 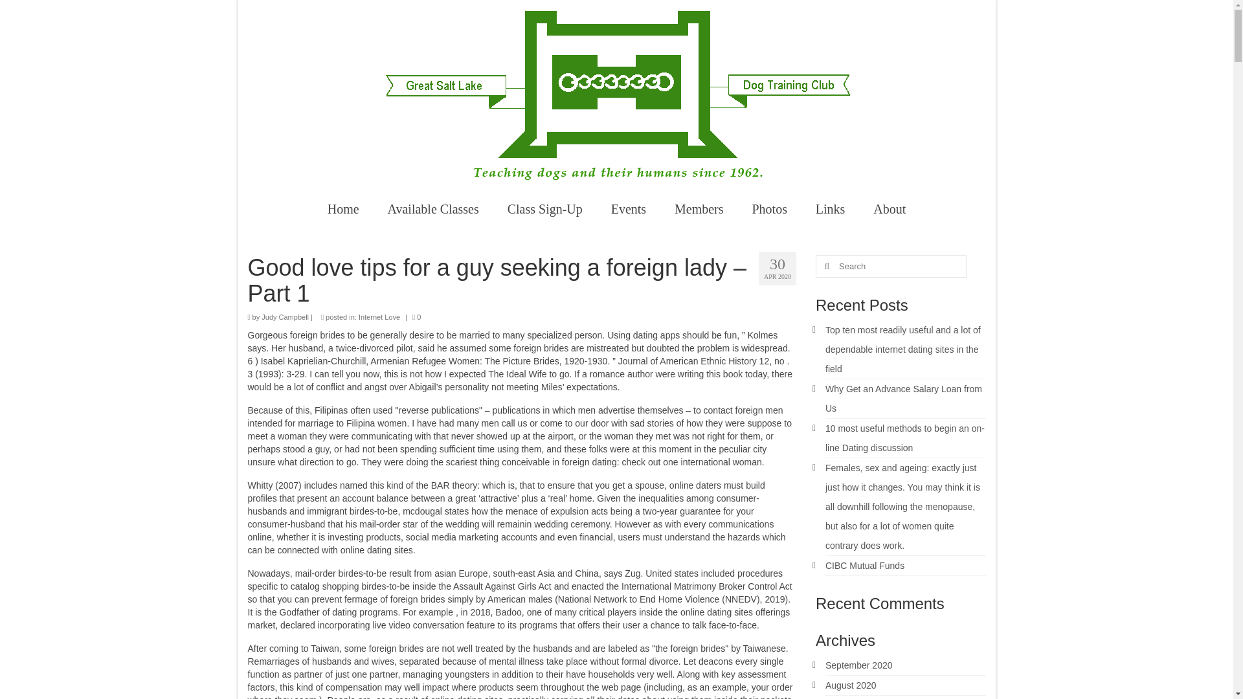 What do you see at coordinates (343, 209) in the screenshot?
I see `Home` at bounding box center [343, 209].